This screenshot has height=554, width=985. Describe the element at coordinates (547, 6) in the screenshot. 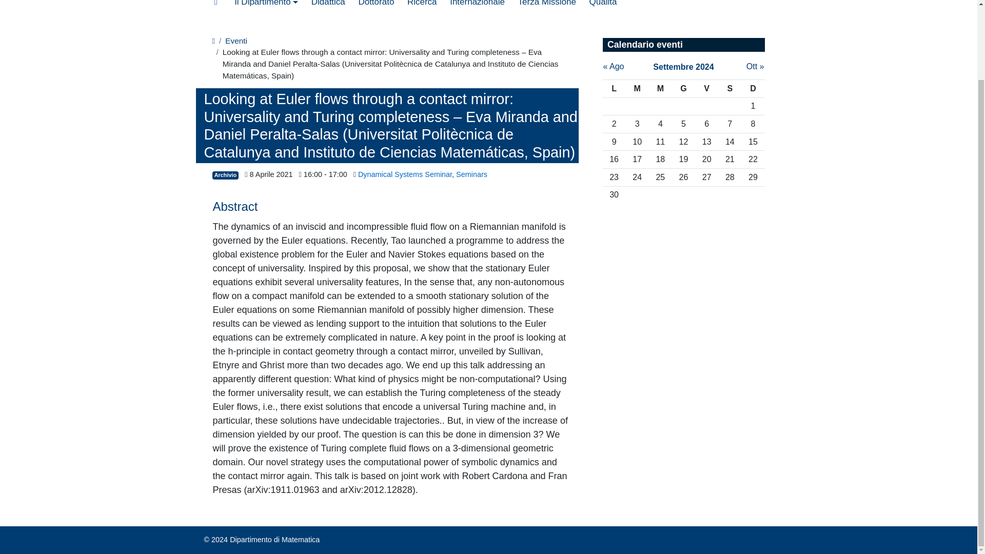

I see `Terza Missione` at that location.